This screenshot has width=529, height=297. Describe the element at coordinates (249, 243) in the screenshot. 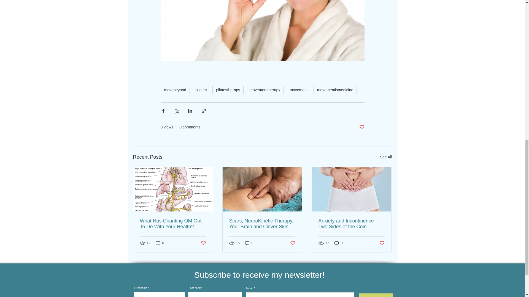

I see `0` at that location.